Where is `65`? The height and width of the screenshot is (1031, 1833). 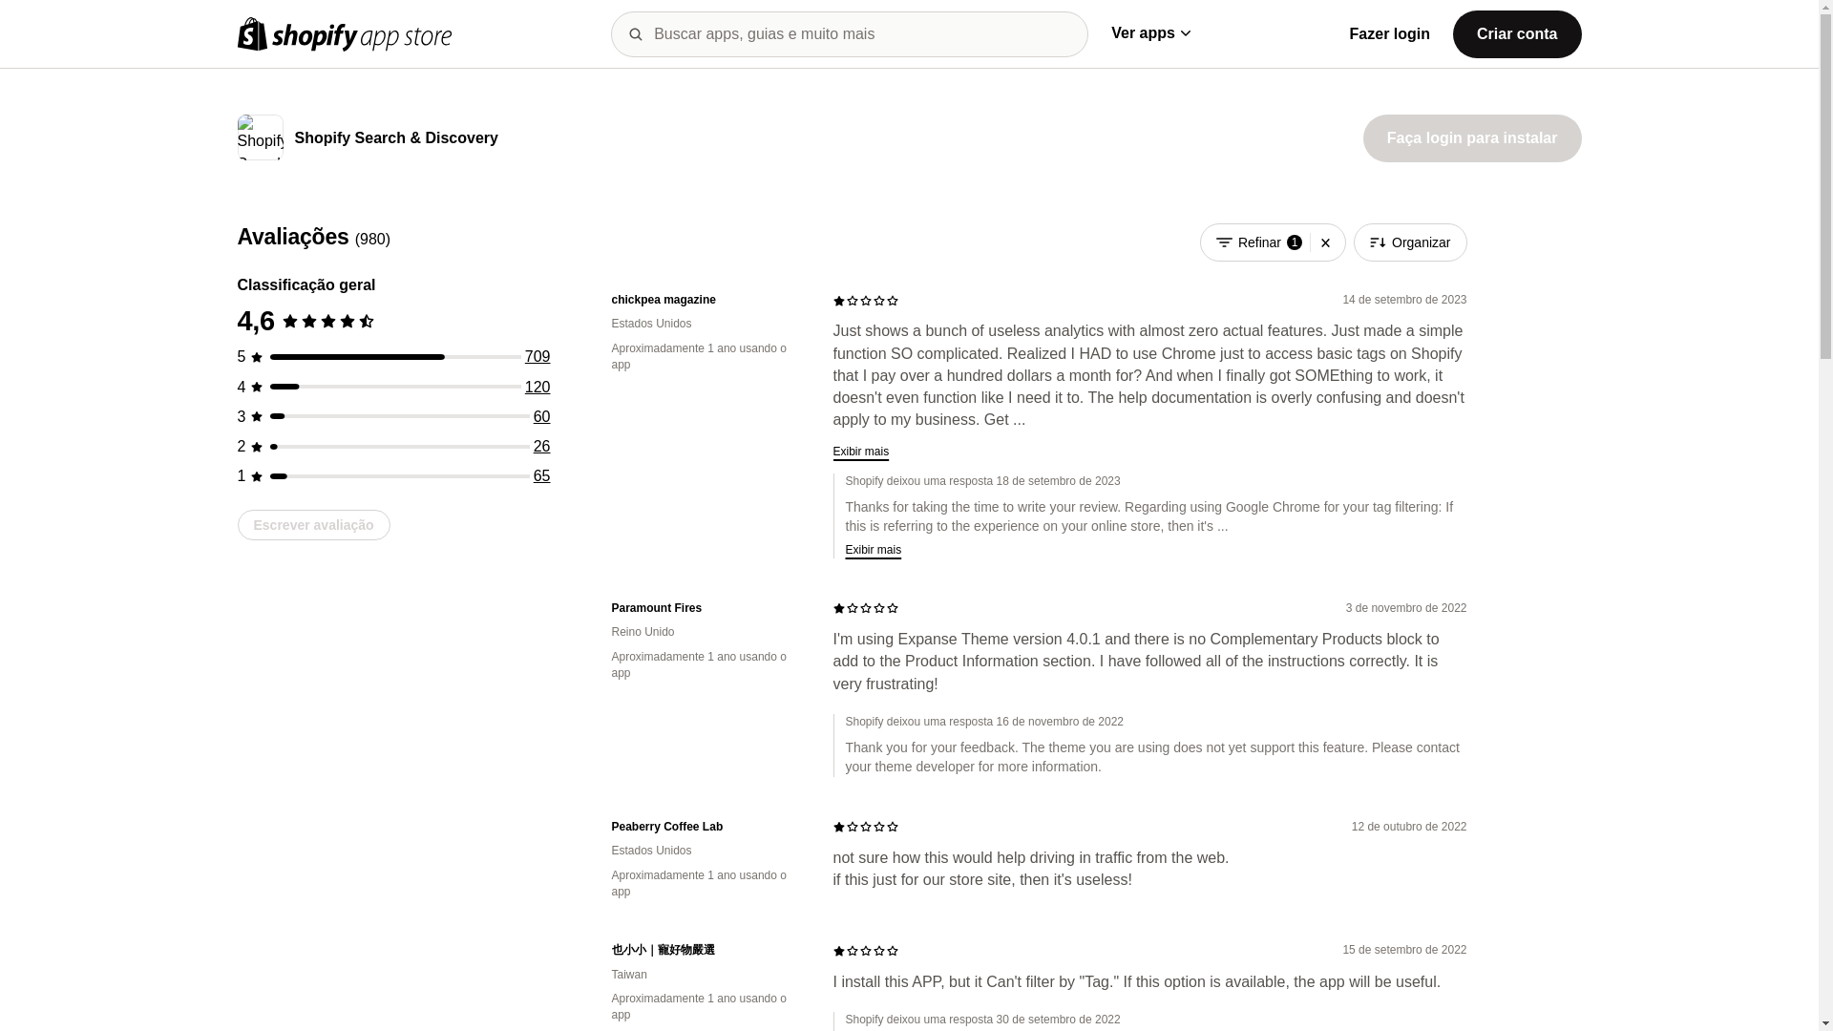 65 is located at coordinates (542, 475).